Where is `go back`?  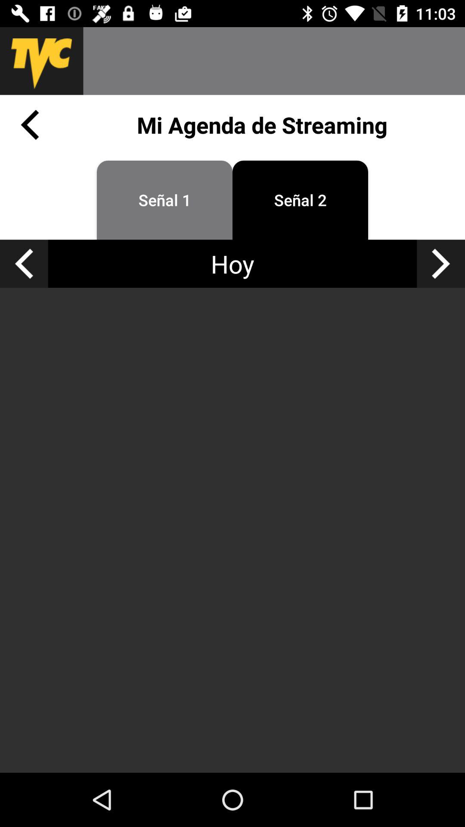
go back is located at coordinates (30, 125).